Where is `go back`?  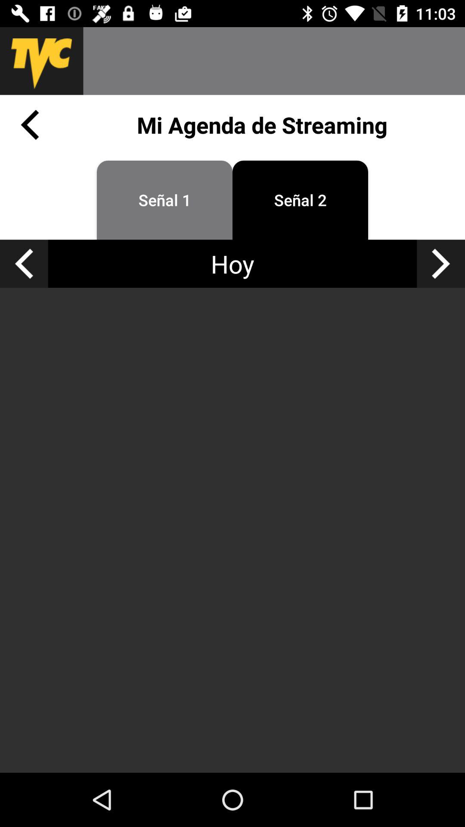
go back is located at coordinates (30, 125).